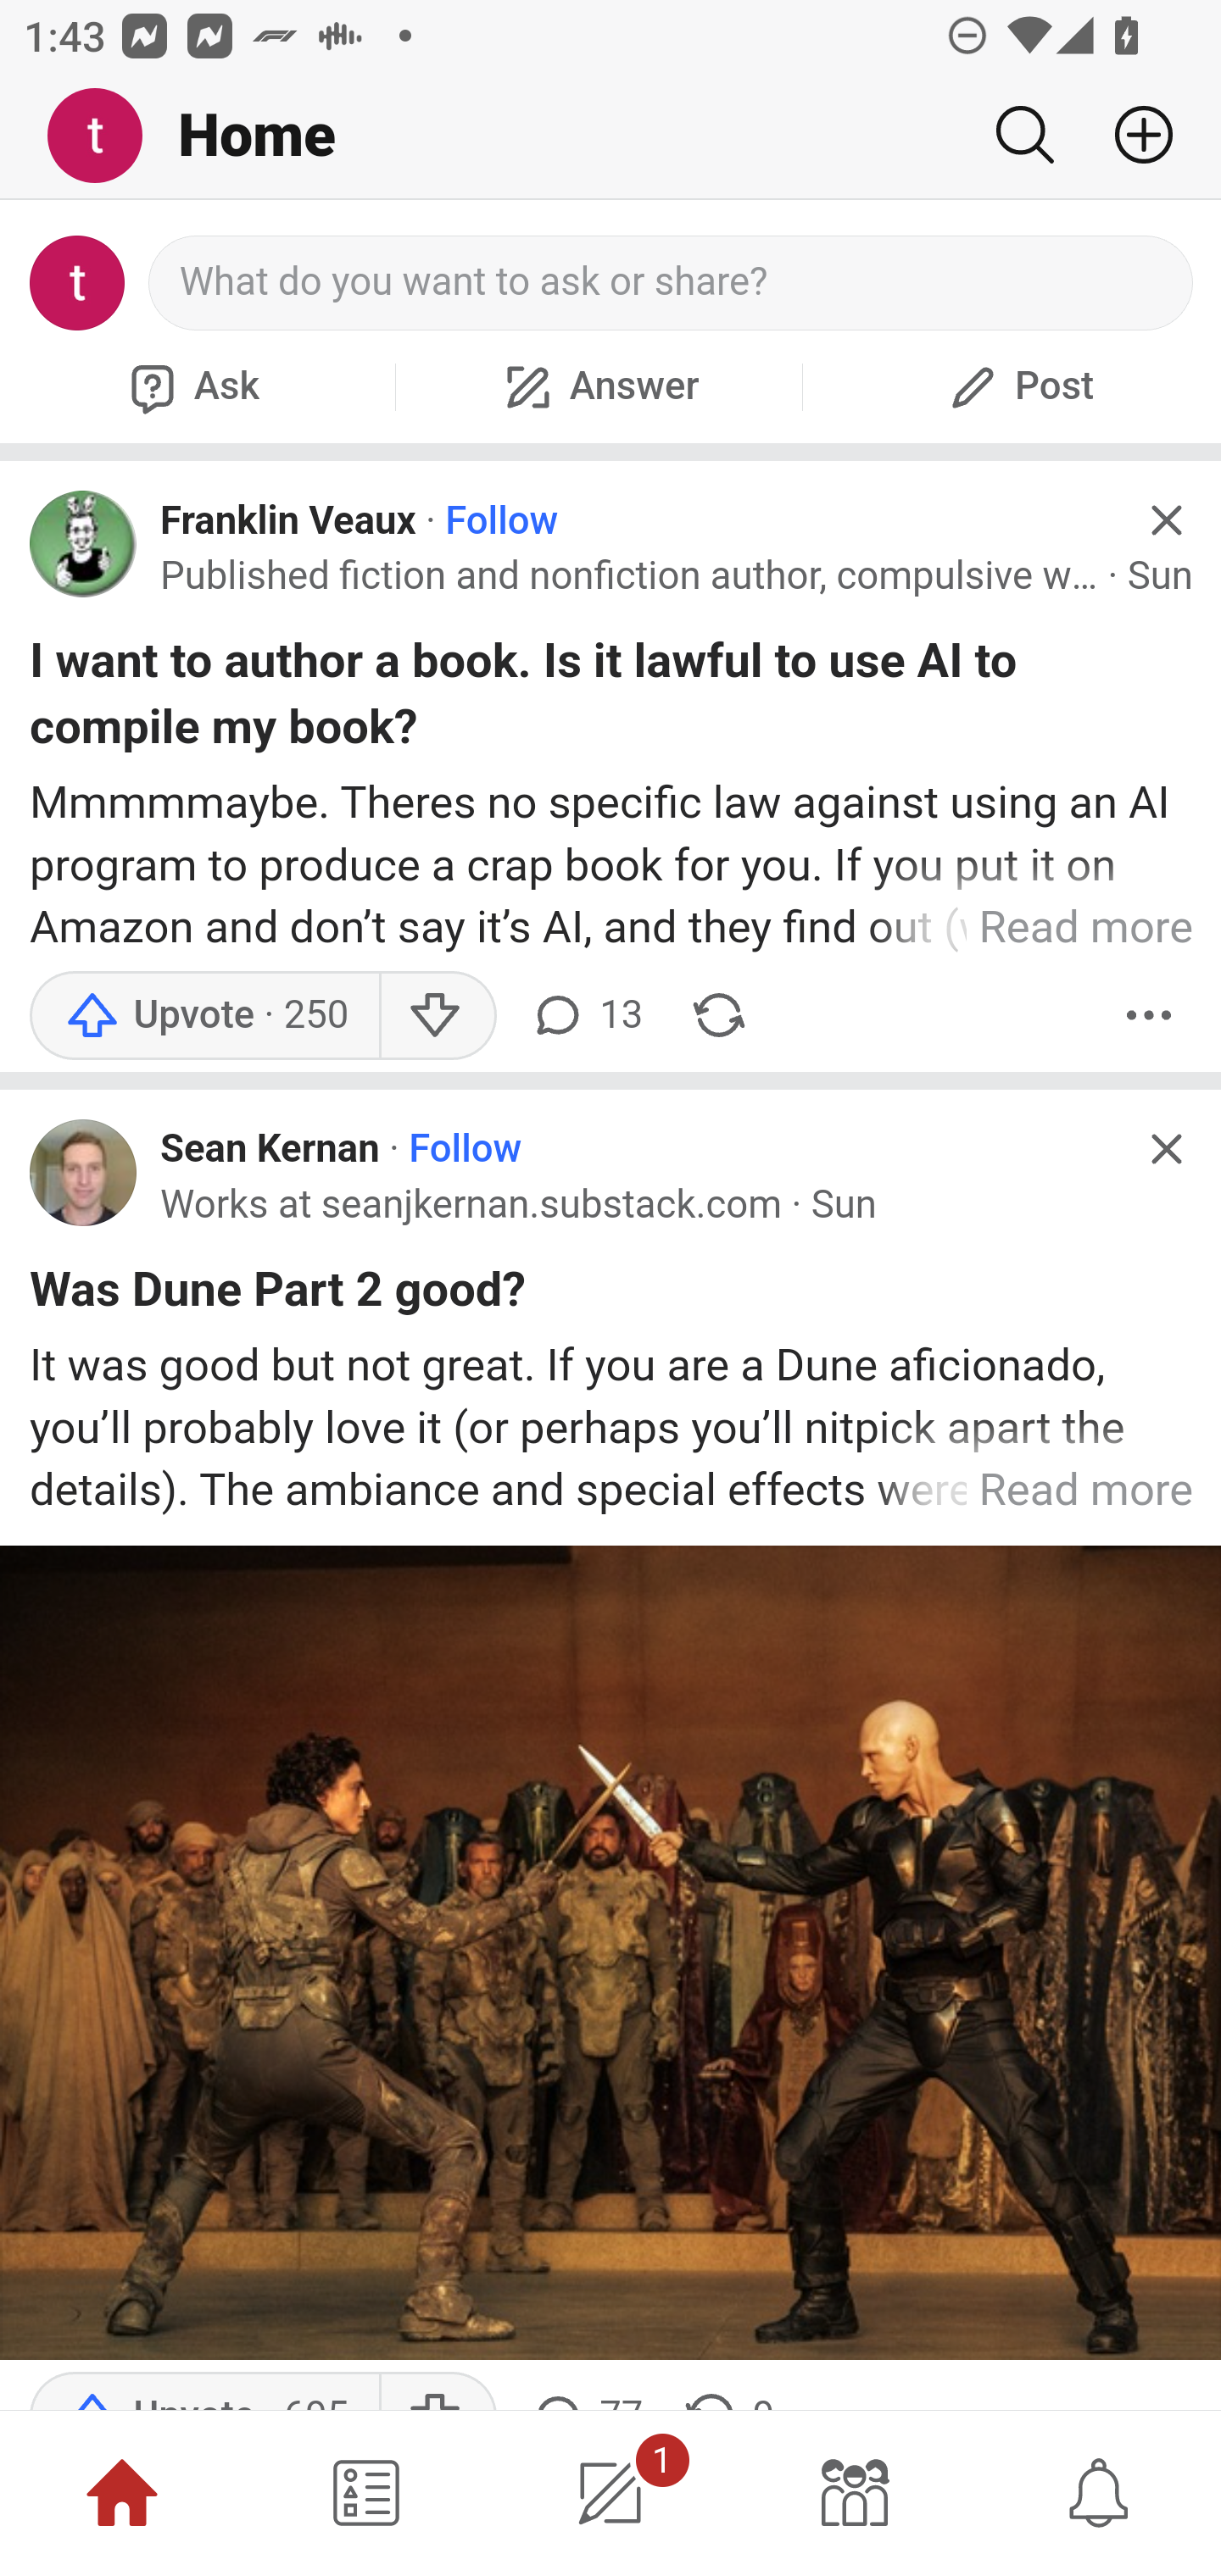 This screenshot has width=1221, height=2576. Describe the element at coordinates (586, 1015) in the screenshot. I see `13 comments` at that location.